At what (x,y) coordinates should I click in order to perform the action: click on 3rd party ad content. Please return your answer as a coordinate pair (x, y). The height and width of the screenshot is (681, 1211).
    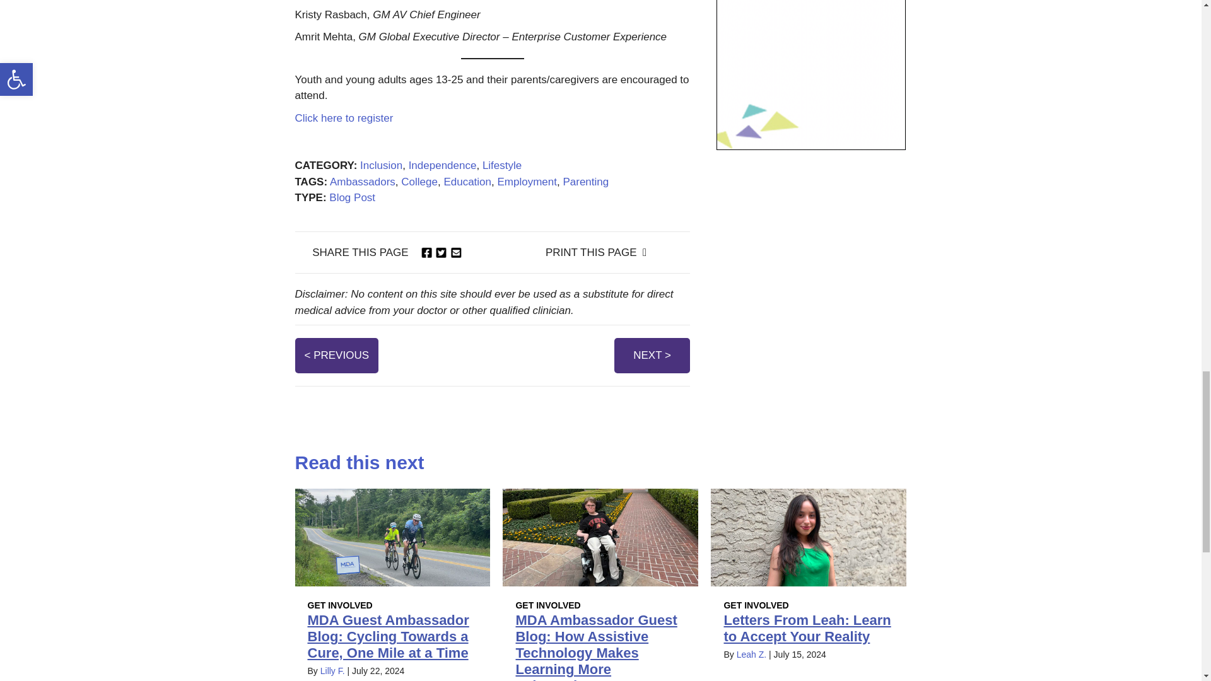
    Looking at the image, I should click on (811, 74).